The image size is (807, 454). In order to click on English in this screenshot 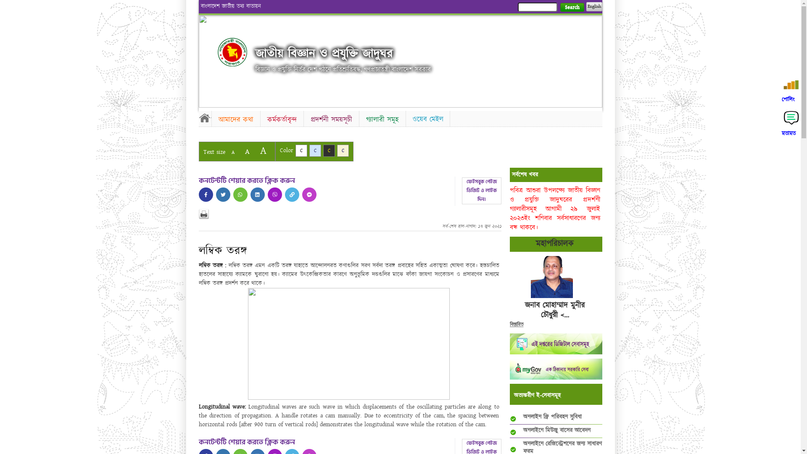, I will do `click(594, 7)`.